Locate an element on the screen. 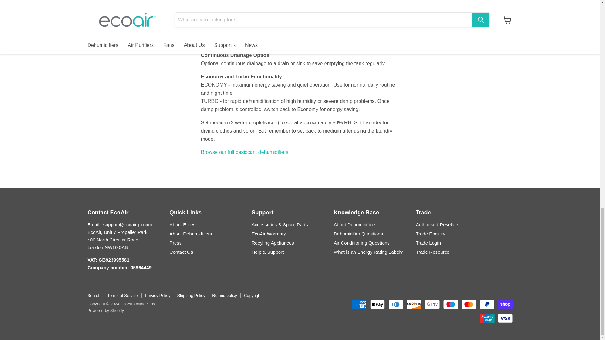 The height and width of the screenshot is (340, 605). Contact Us is located at coordinates (181, 252).